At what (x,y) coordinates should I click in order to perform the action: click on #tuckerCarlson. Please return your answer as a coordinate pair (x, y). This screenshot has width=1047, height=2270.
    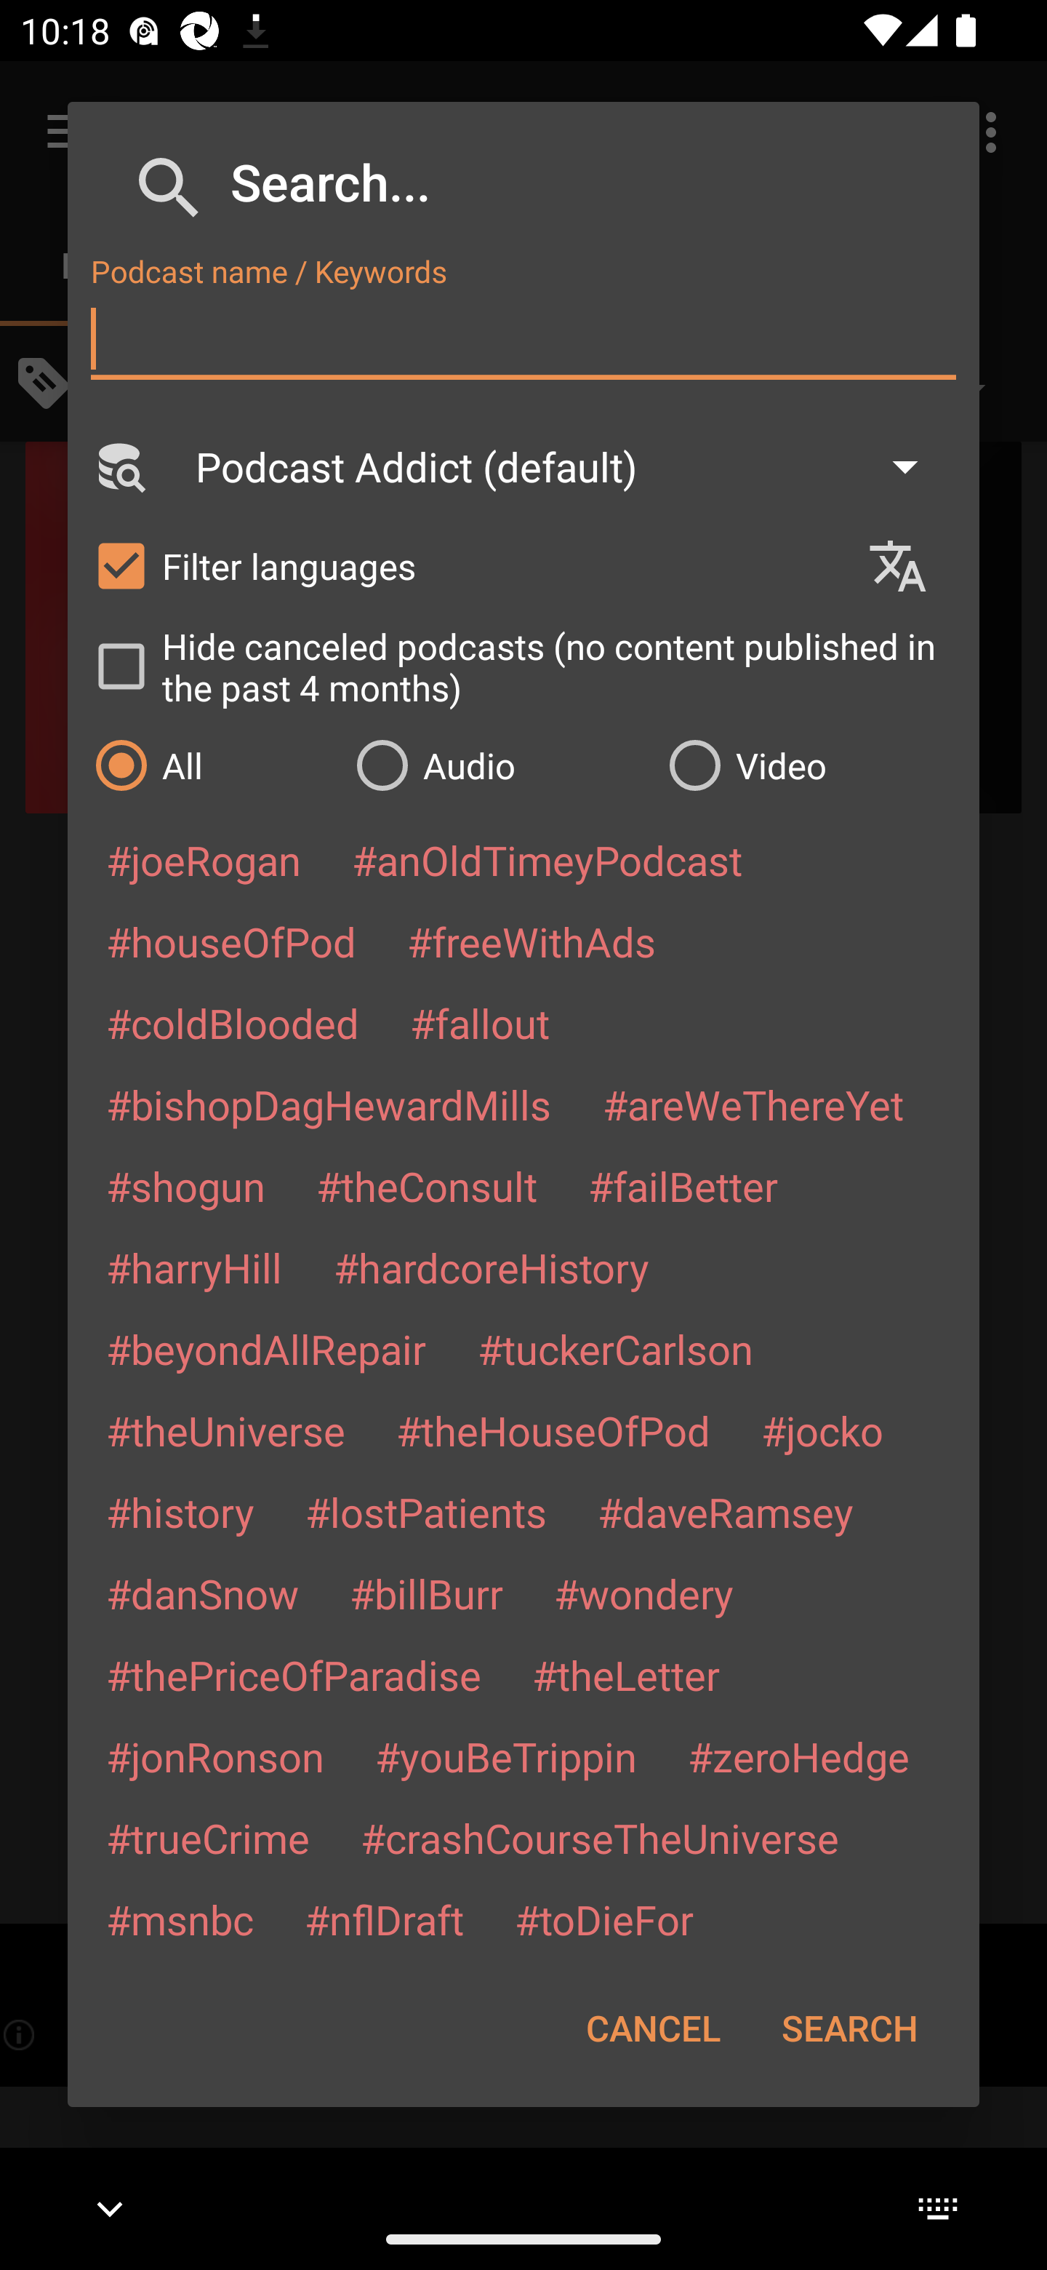
    Looking at the image, I should click on (615, 1347).